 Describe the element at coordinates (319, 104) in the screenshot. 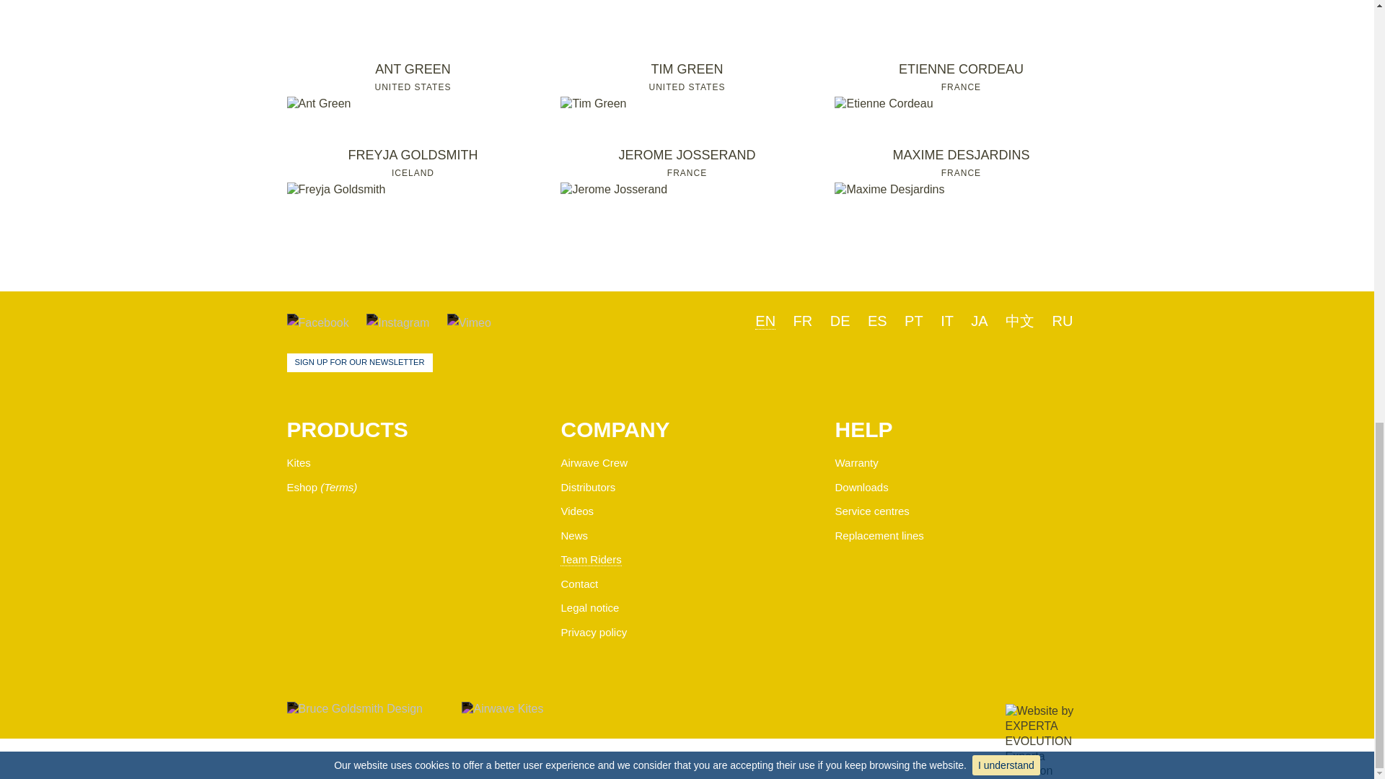

I see `Ant Green` at that location.